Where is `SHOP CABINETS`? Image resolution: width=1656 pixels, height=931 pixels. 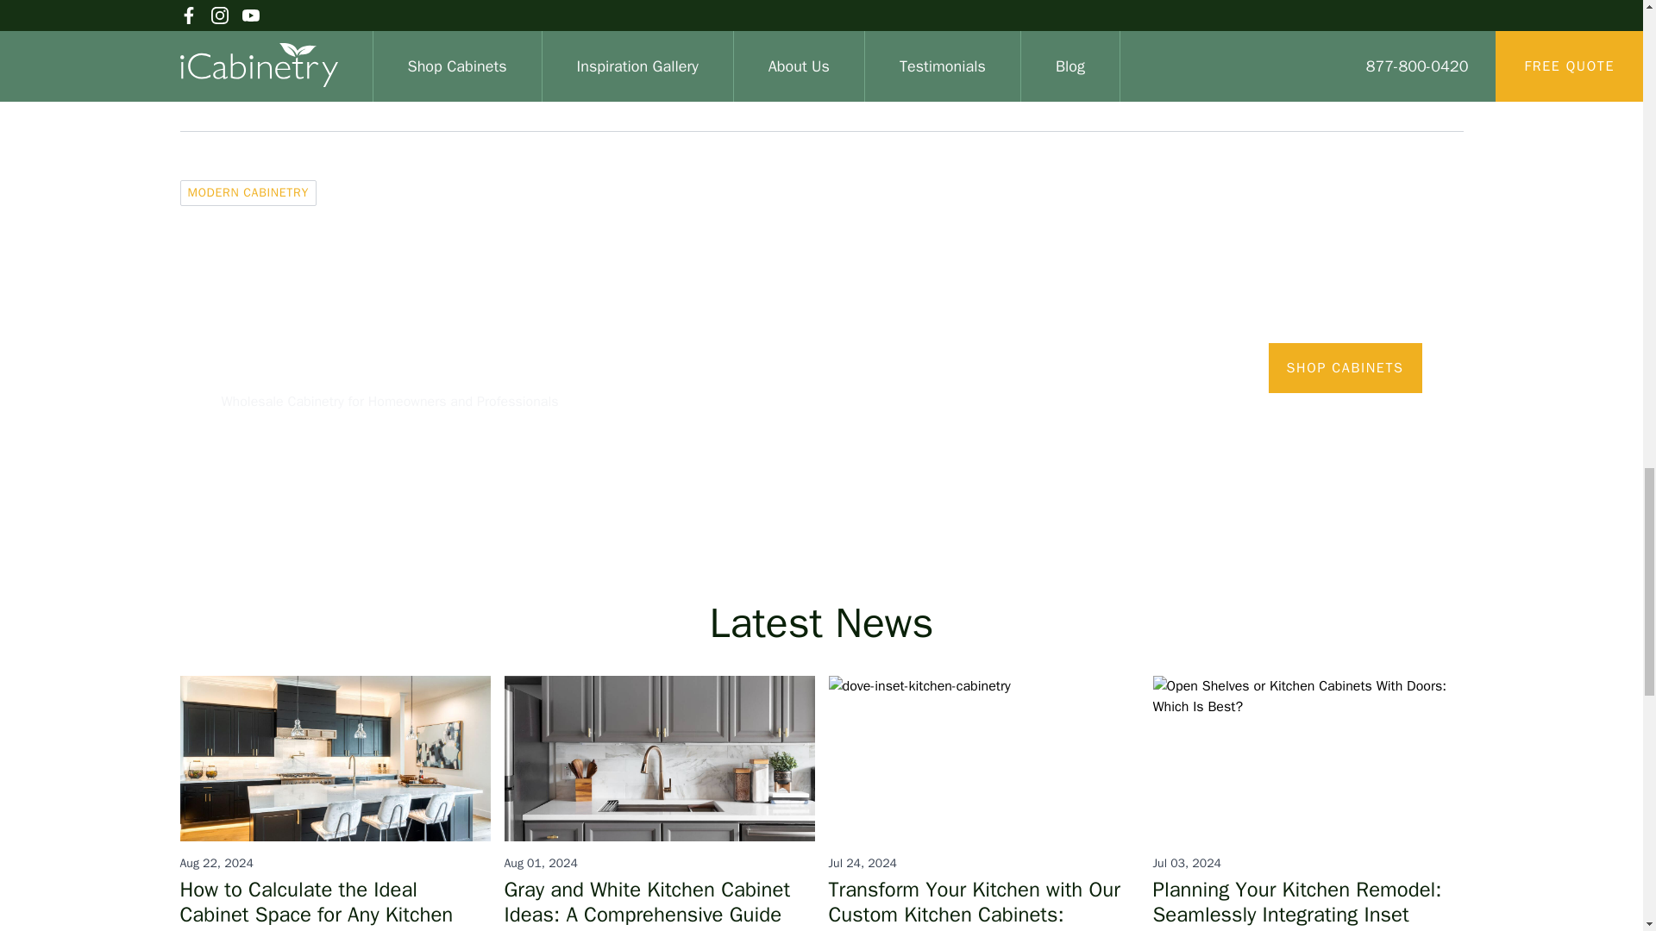
SHOP CABINETS is located at coordinates (1345, 367).